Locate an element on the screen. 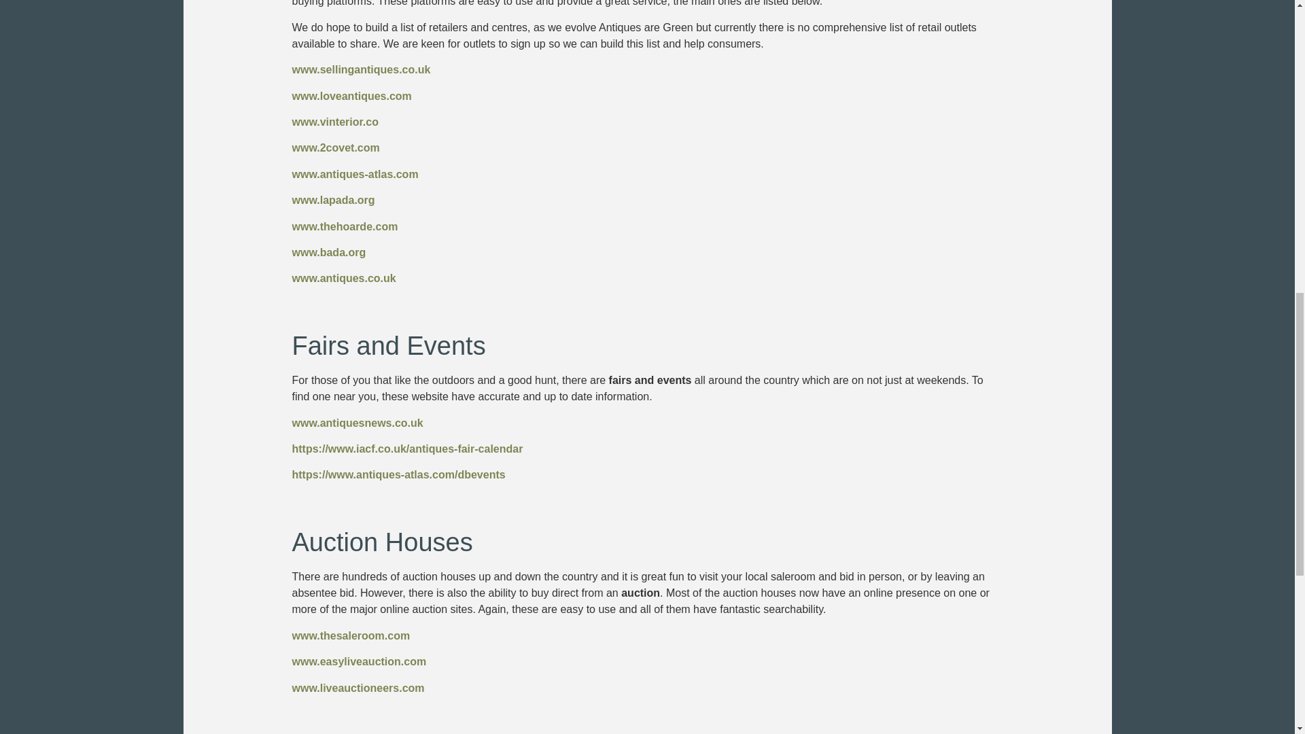 The width and height of the screenshot is (1305, 734). www.thehoarde.com is located at coordinates (345, 227).